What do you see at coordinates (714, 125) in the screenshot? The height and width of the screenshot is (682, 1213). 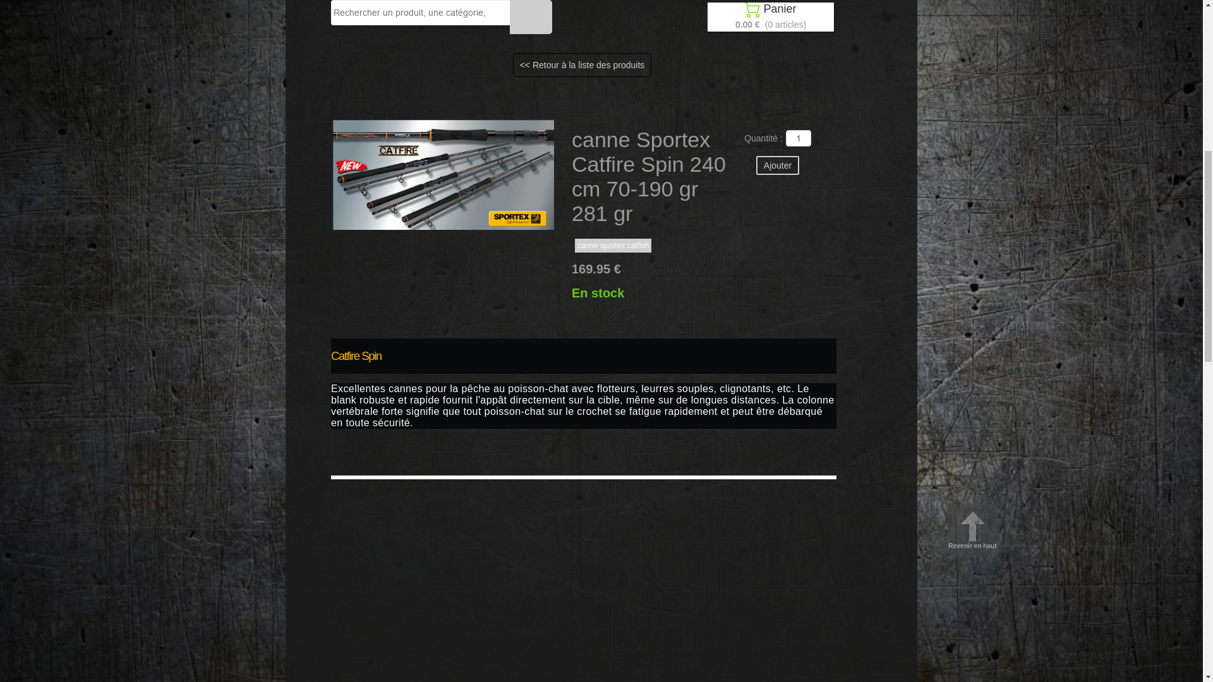 I see `sensas` at bounding box center [714, 125].